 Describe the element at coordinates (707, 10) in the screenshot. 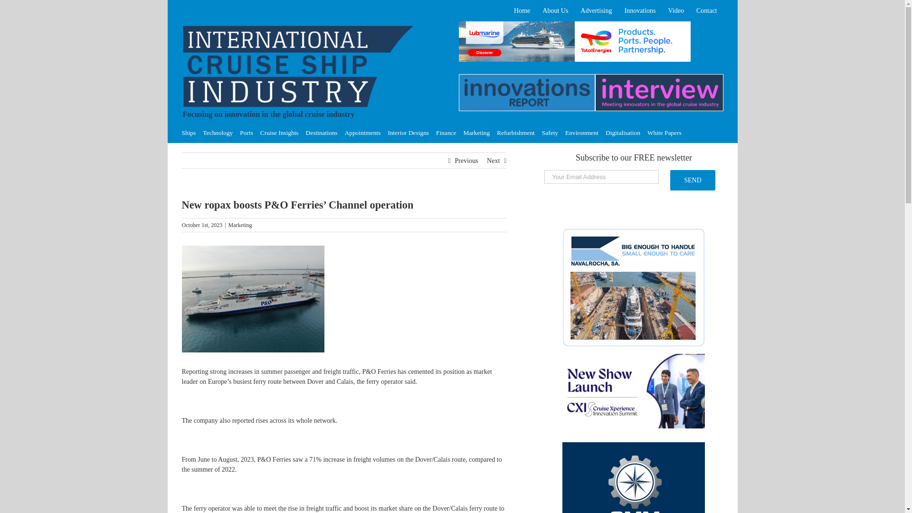

I see `Contact` at that location.